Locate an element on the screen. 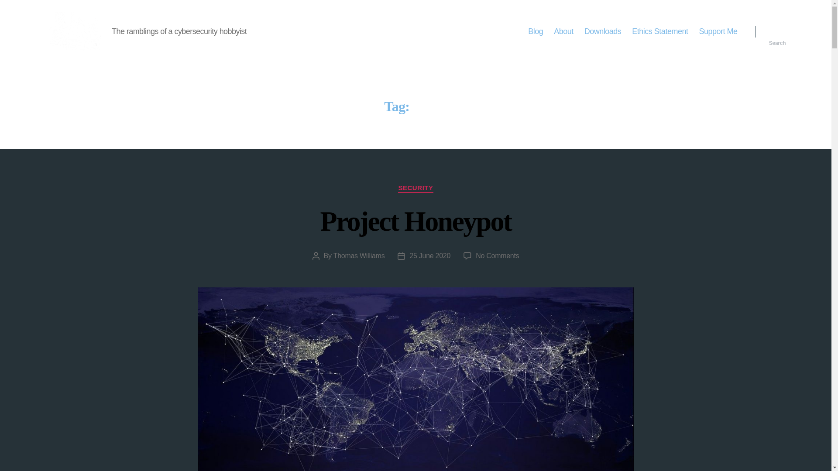  Support Me is located at coordinates (718, 31).